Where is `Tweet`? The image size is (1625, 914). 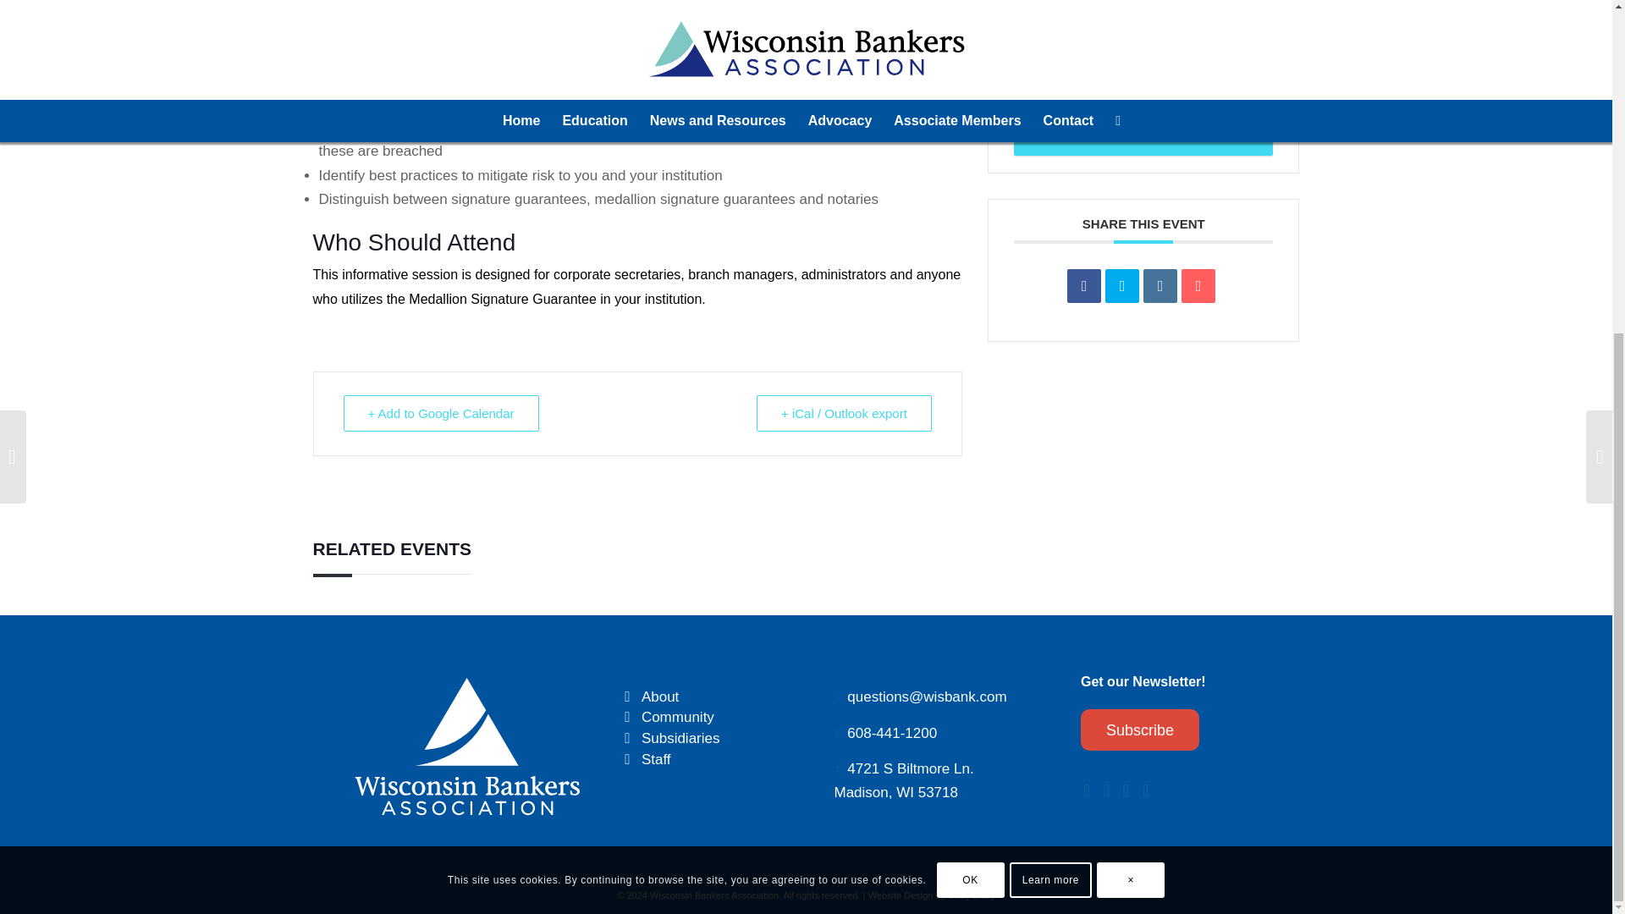 Tweet is located at coordinates (1121, 285).